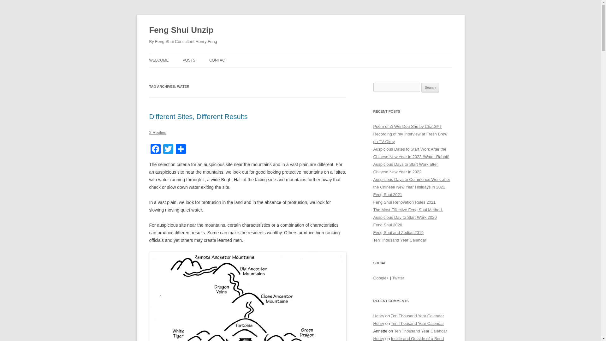 This screenshot has width=606, height=341. I want to click on POSTS, so click(189, 60).